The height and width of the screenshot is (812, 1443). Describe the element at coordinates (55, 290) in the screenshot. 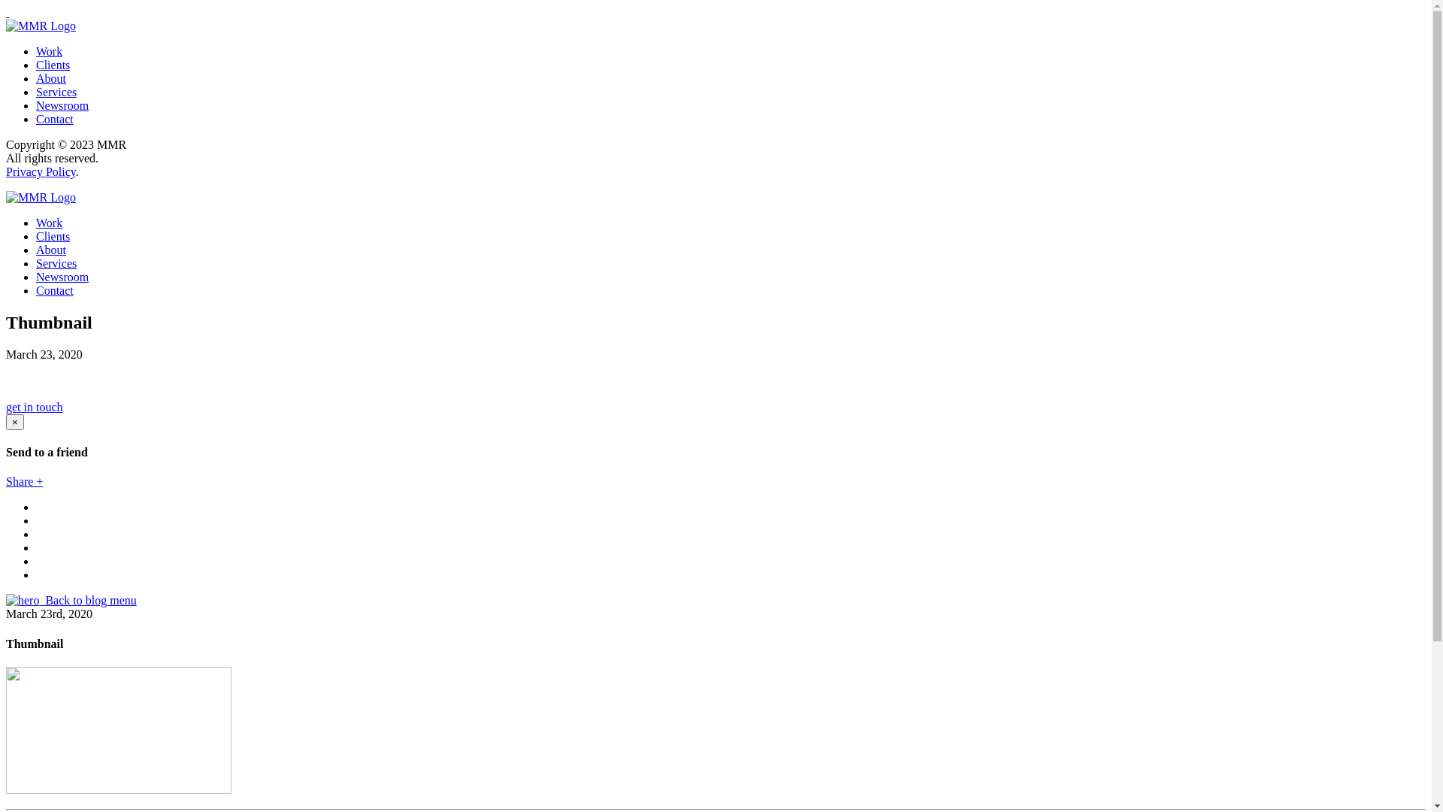

I see `Contact` at that location.